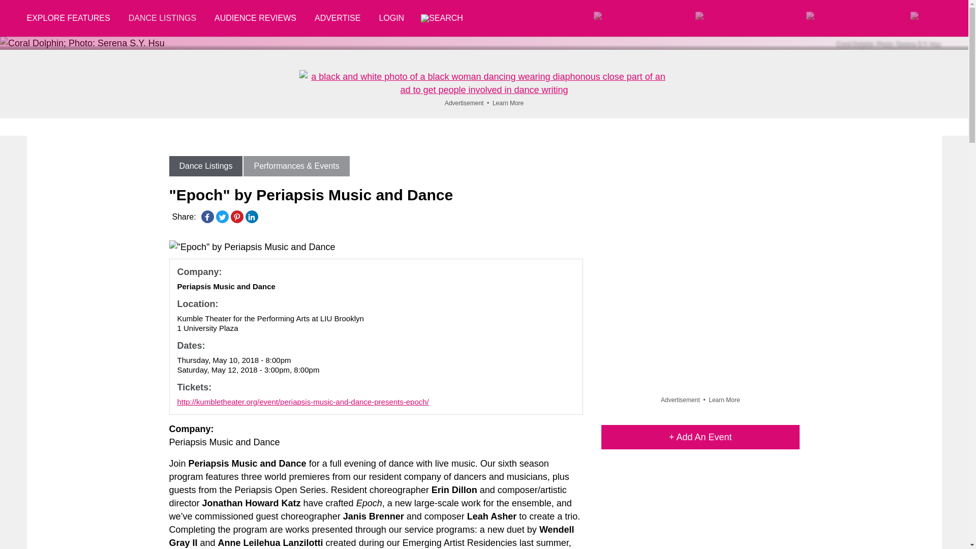 This screenshot has width=976, height=549. What do you see at coordinates (162, 18) in the screenshot?
I see `DANCE LISTINGS` at bounding box center [162, 18].